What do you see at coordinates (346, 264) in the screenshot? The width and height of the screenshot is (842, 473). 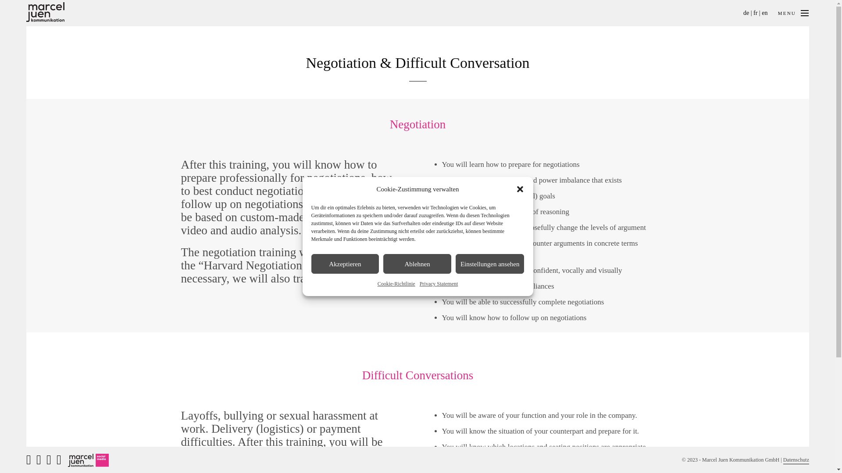 I see `Akzeptieren` at bounding box center [346, 264].